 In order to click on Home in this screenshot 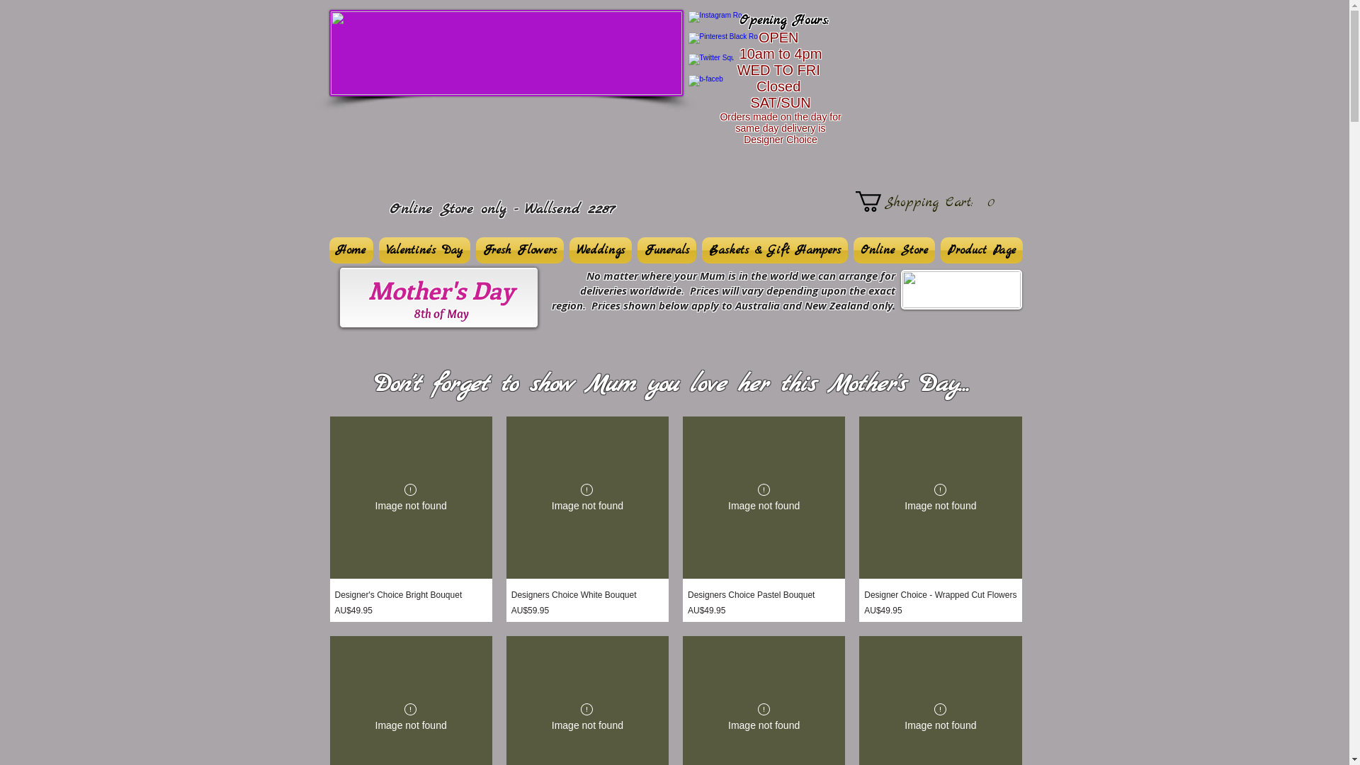, I will do `click(352, 251)`.